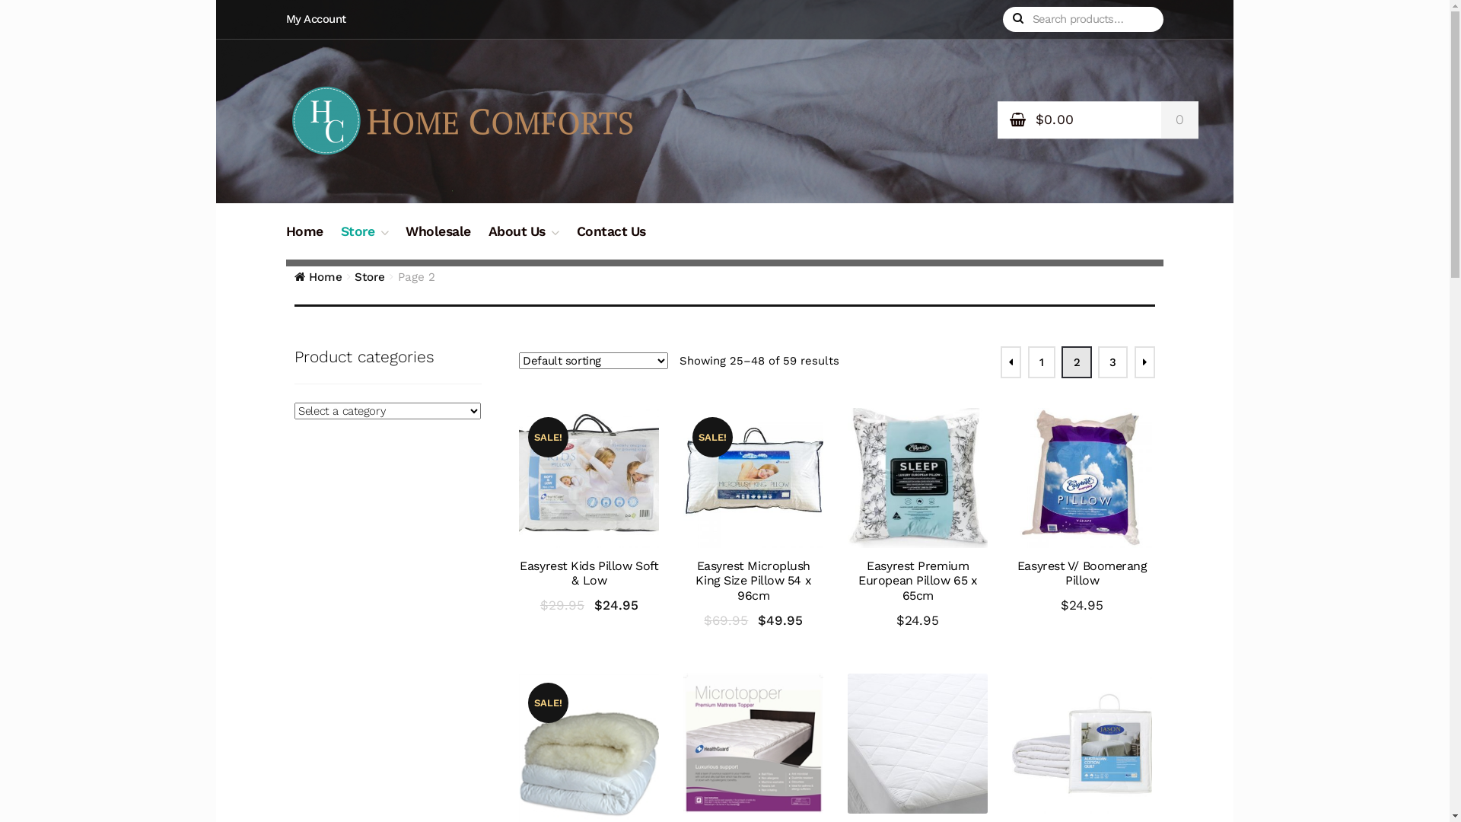  What do you see at coordinates (364, 241) in the screenshot?
I see `Store` at bounding box center [364, 241].